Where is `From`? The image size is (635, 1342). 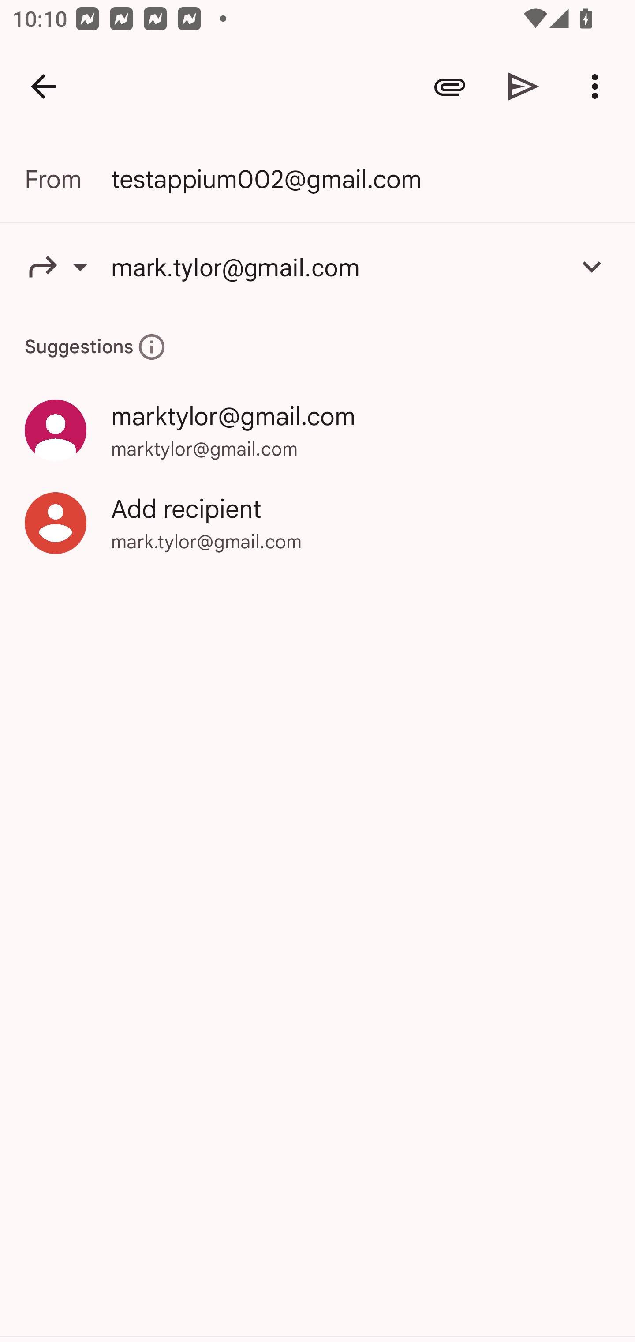 From is located at coordinates (68, 179).